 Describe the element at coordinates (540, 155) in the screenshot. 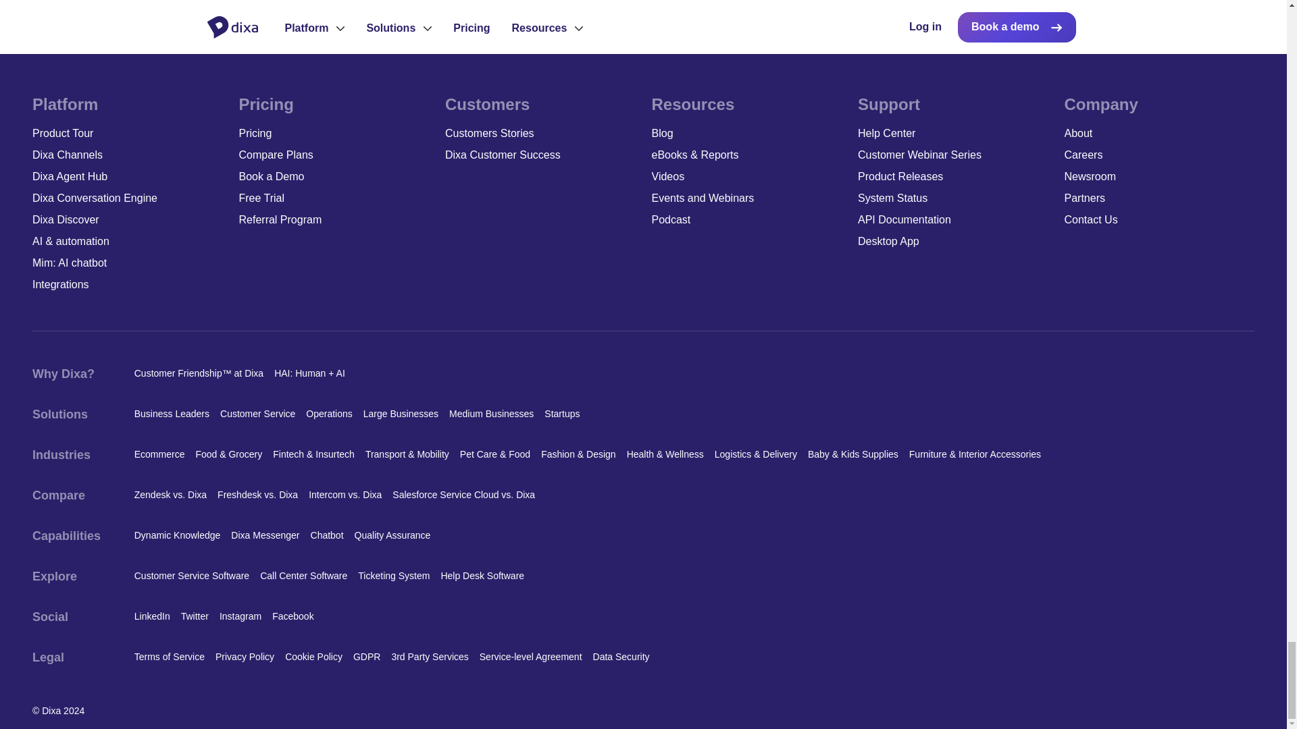

I see `Dixa Customer Success` at that location.